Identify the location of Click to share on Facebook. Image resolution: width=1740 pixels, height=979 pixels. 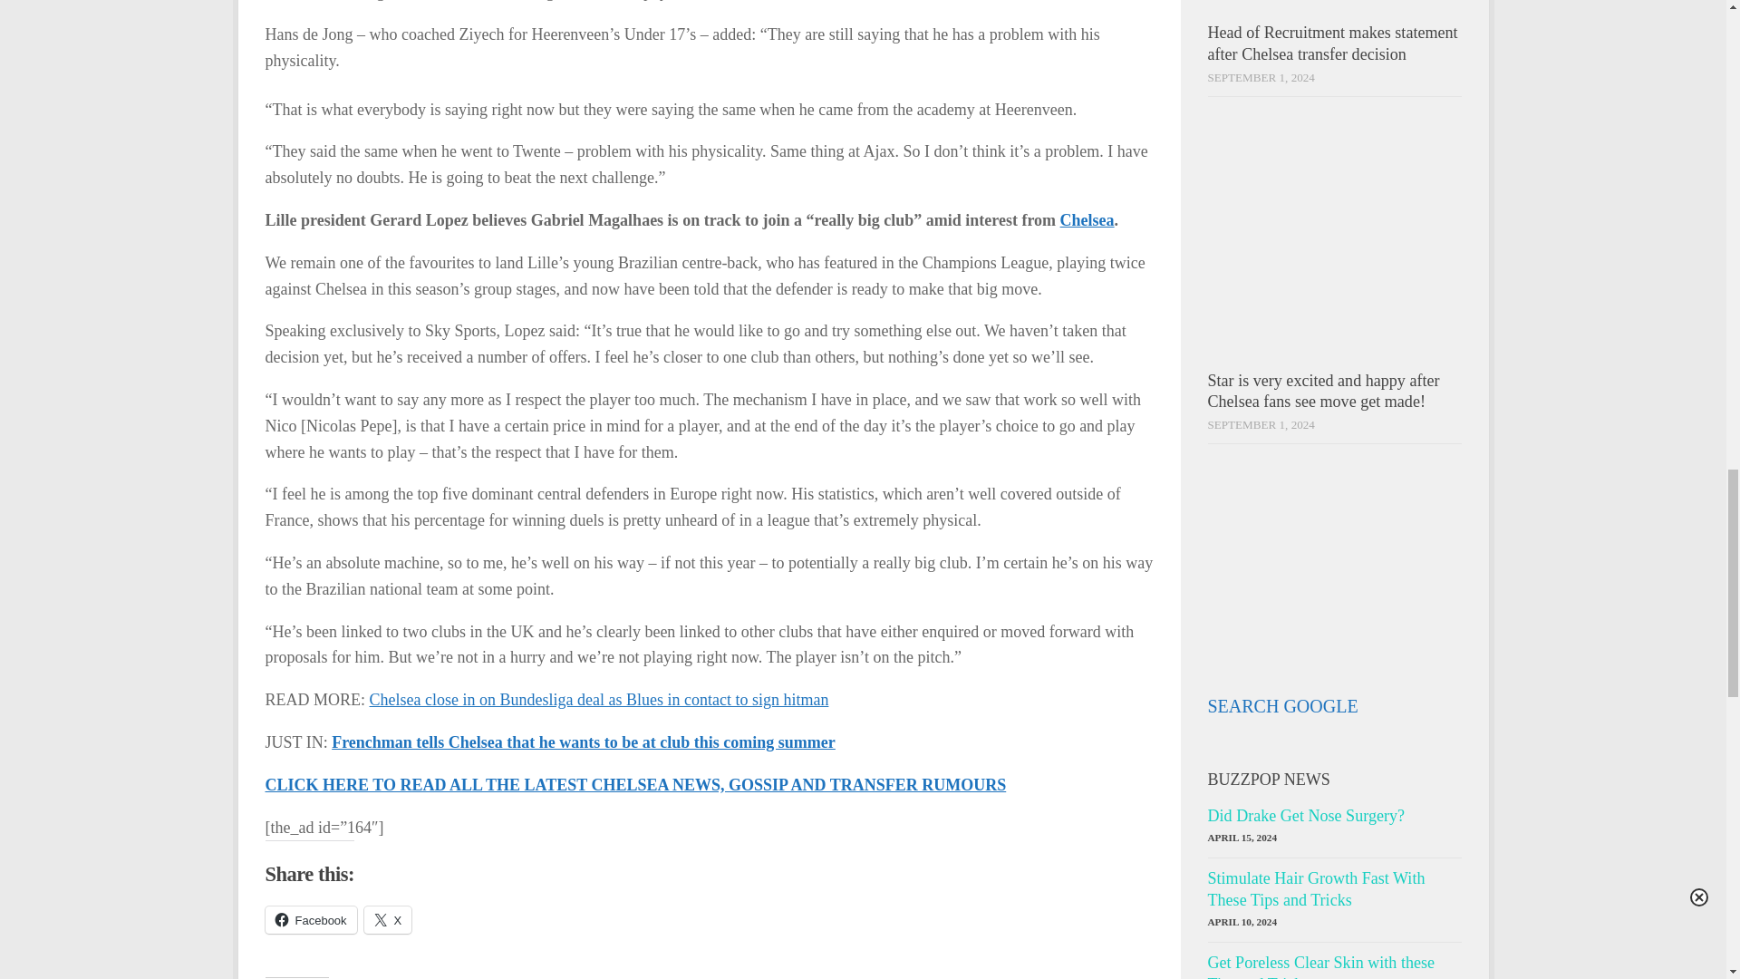
(310, 920).